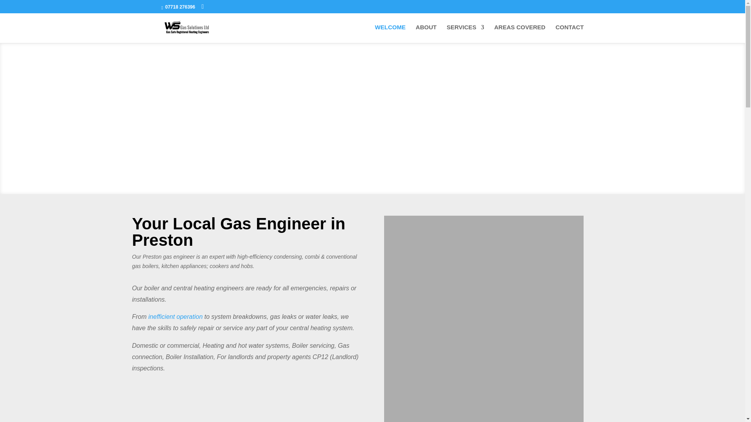 The image size is (751, 422). What do you see at coordinates (465, 34) in the screenshot?
I see `SERVICES` at bounding box center [465, 34].